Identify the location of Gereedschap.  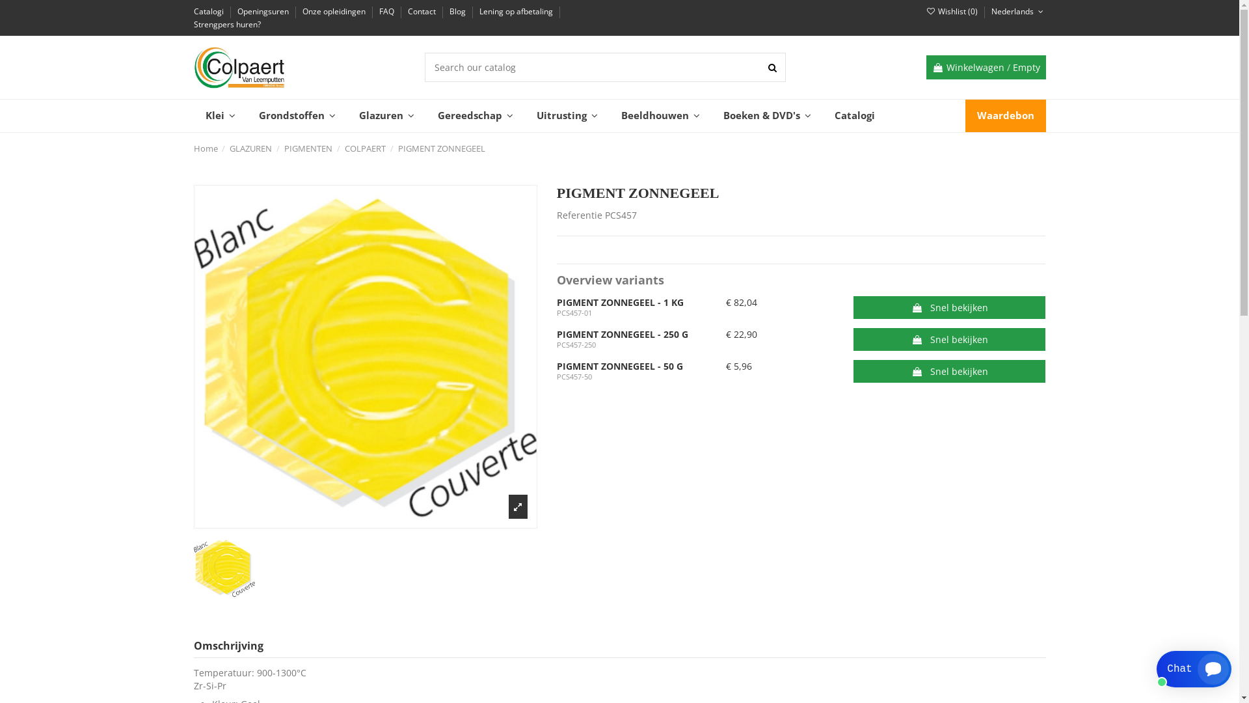
(475, 116).